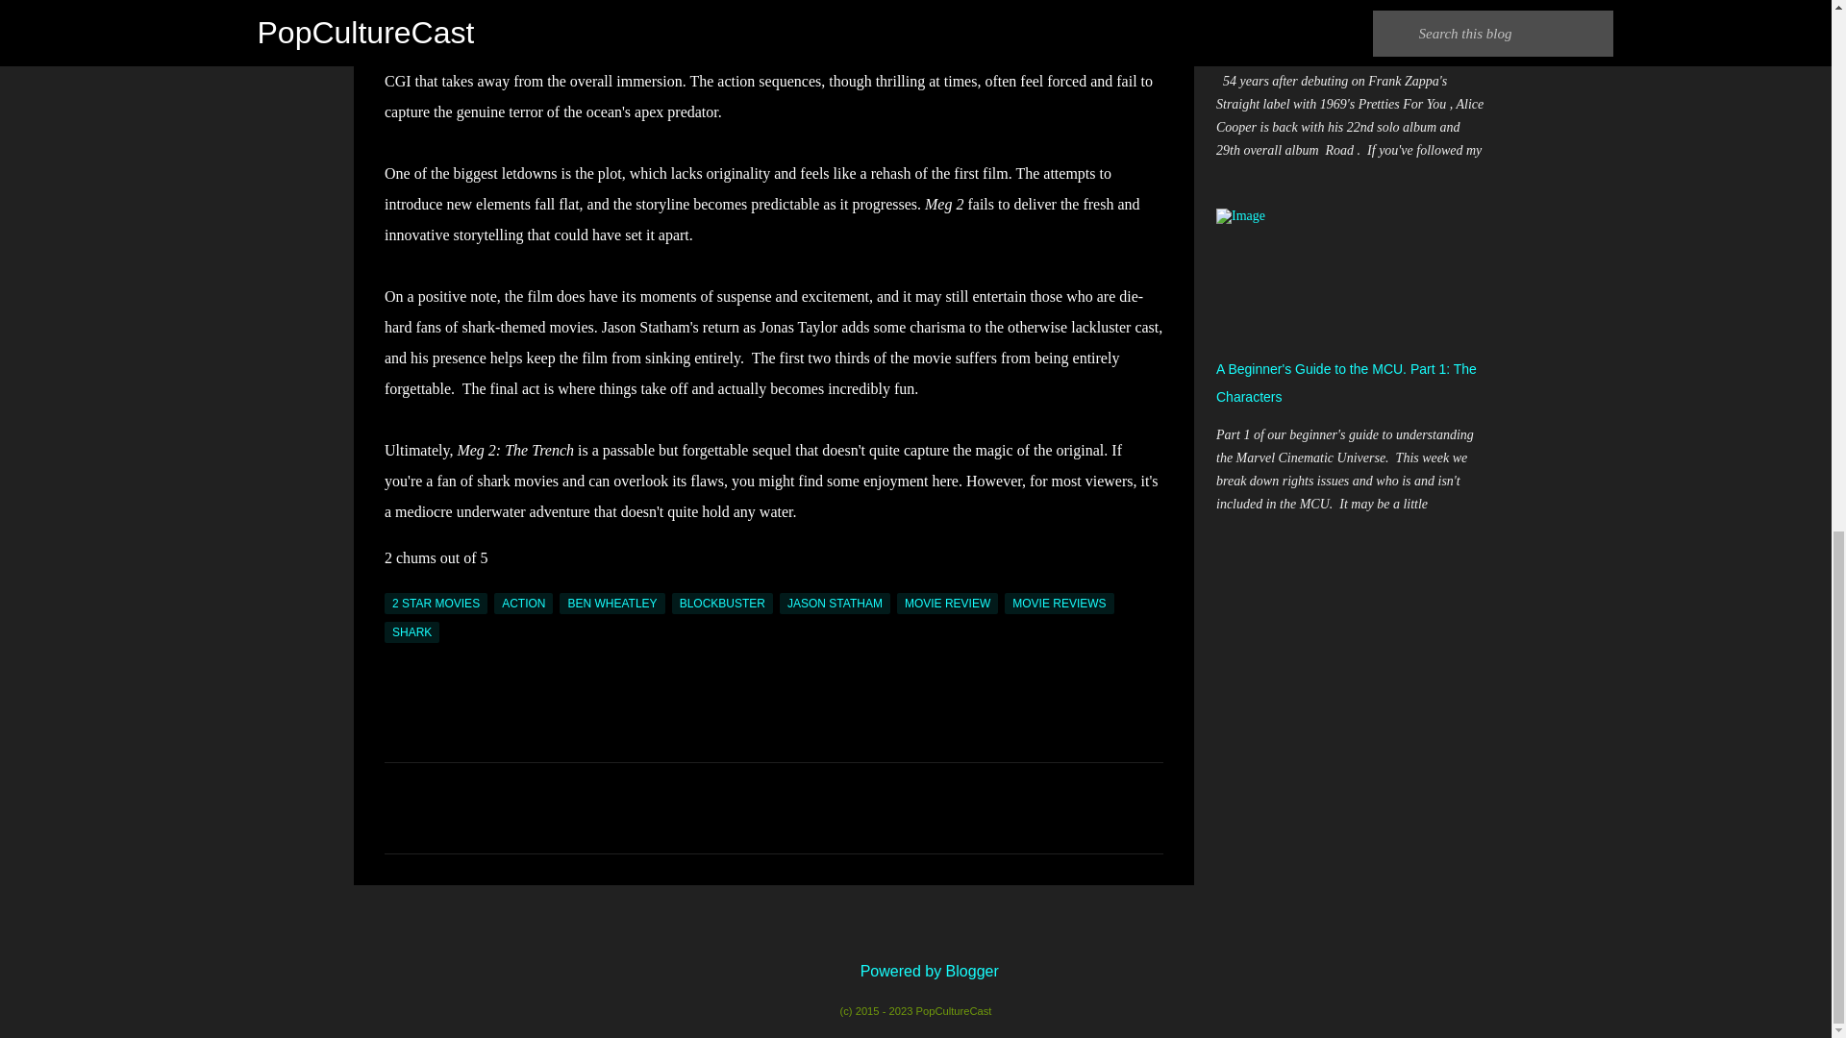  Describe the element at coordinates (1346, 383) in the screenshot. I see `A Beginner's Guide to the MCU. Part 1: The Characters` at that location.